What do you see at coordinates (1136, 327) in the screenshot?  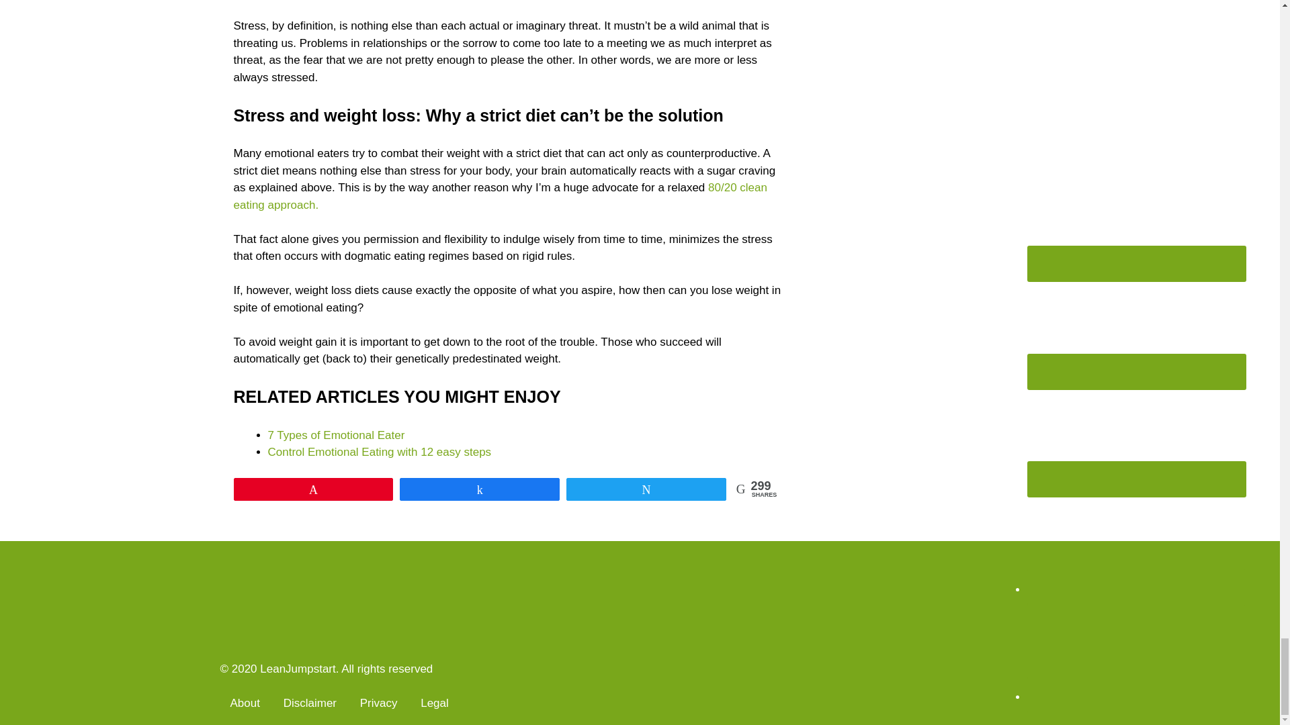 I see `Instagram` at bounding box center [1136, 327].